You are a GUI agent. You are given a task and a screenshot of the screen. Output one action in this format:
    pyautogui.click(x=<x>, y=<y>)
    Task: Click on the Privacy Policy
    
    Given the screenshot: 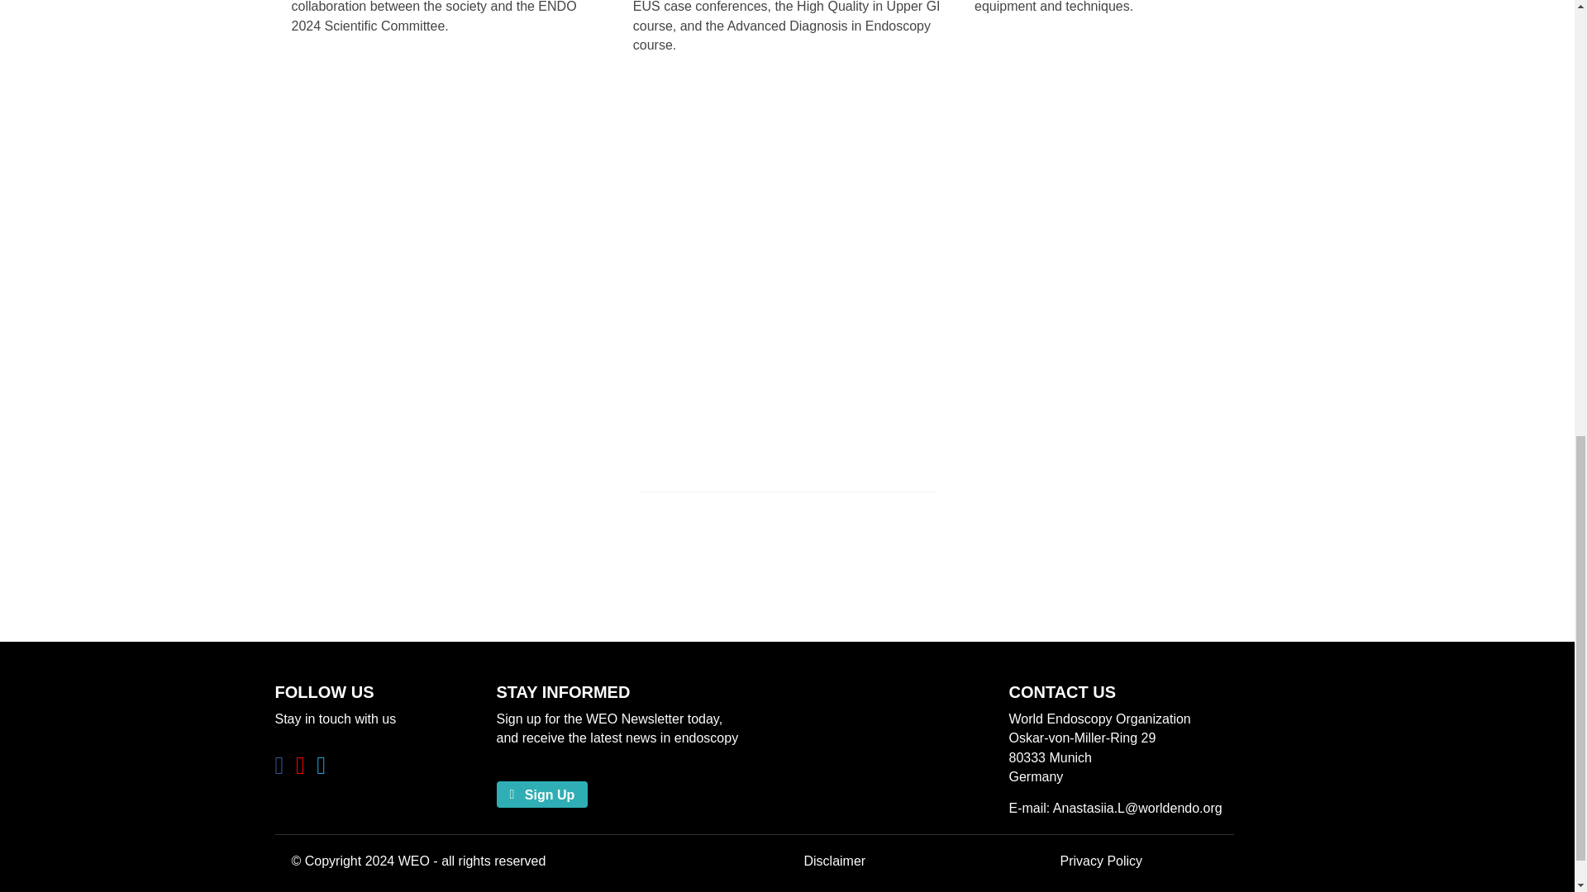 What is the action you would take?
    pyautogui.click(x=1101, y=861)
    